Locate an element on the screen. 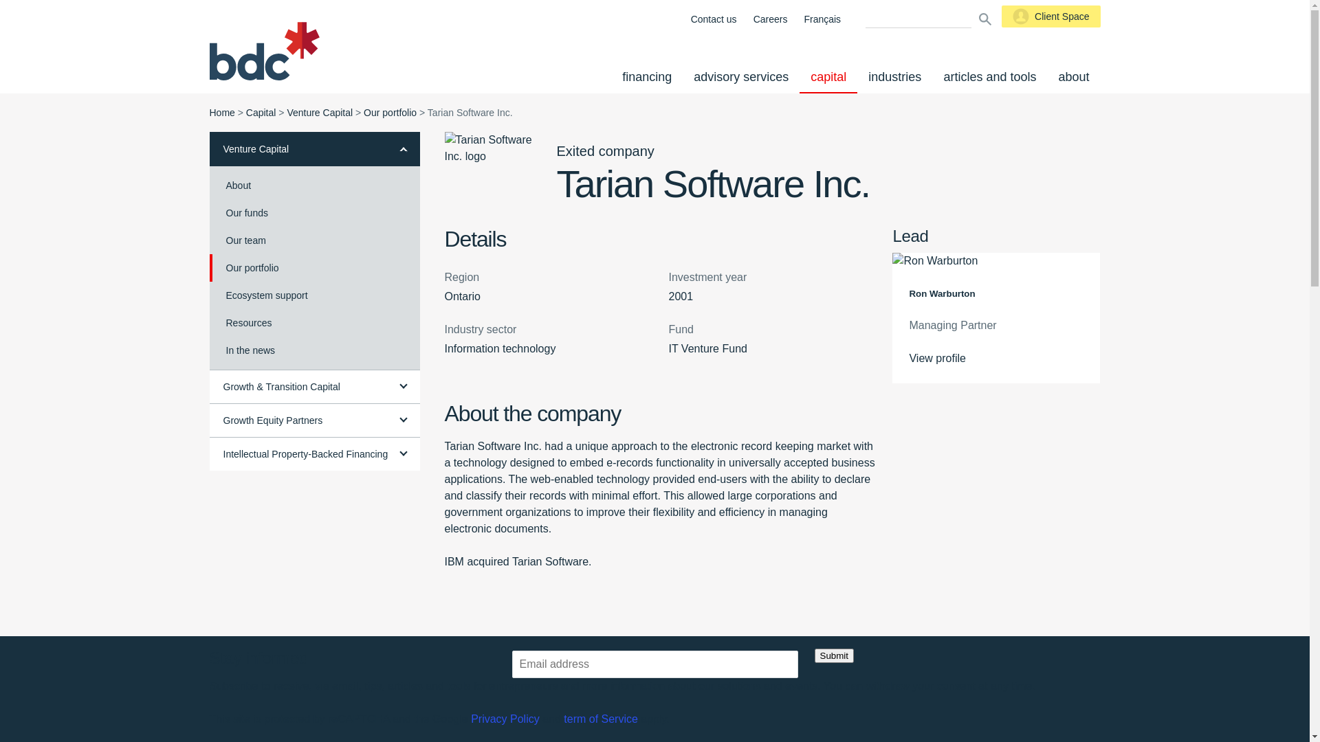  Growth Equity Partners is located at coordinates (314, 420).